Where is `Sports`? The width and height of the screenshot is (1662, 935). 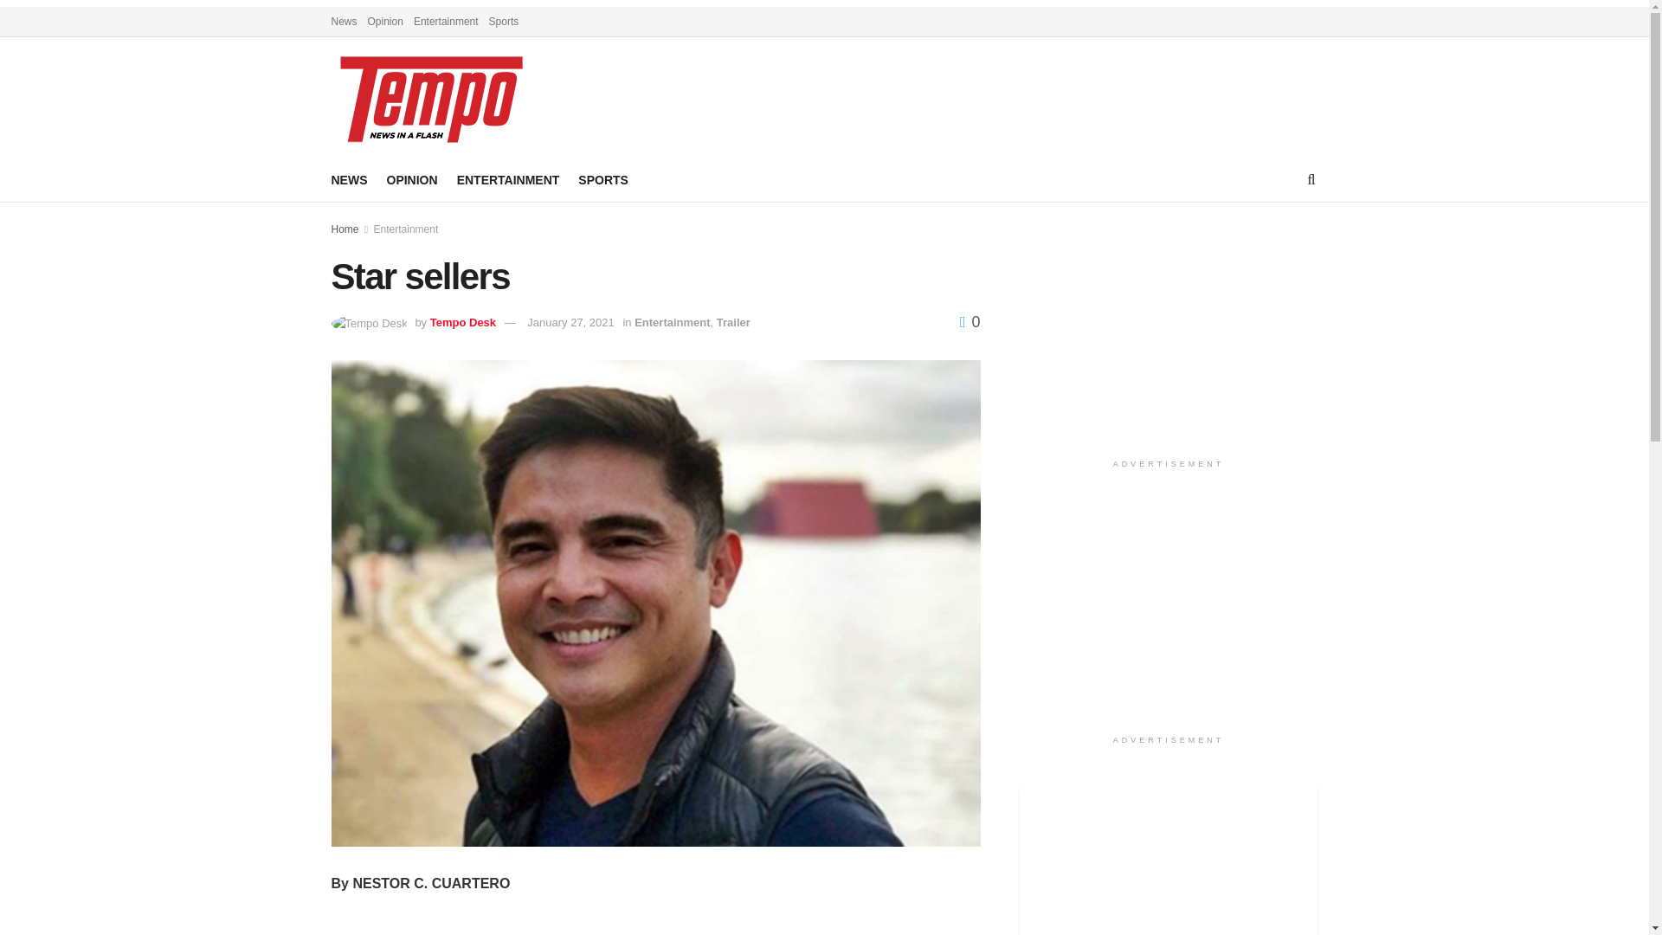
Sports is located at coordinates (504, 21).